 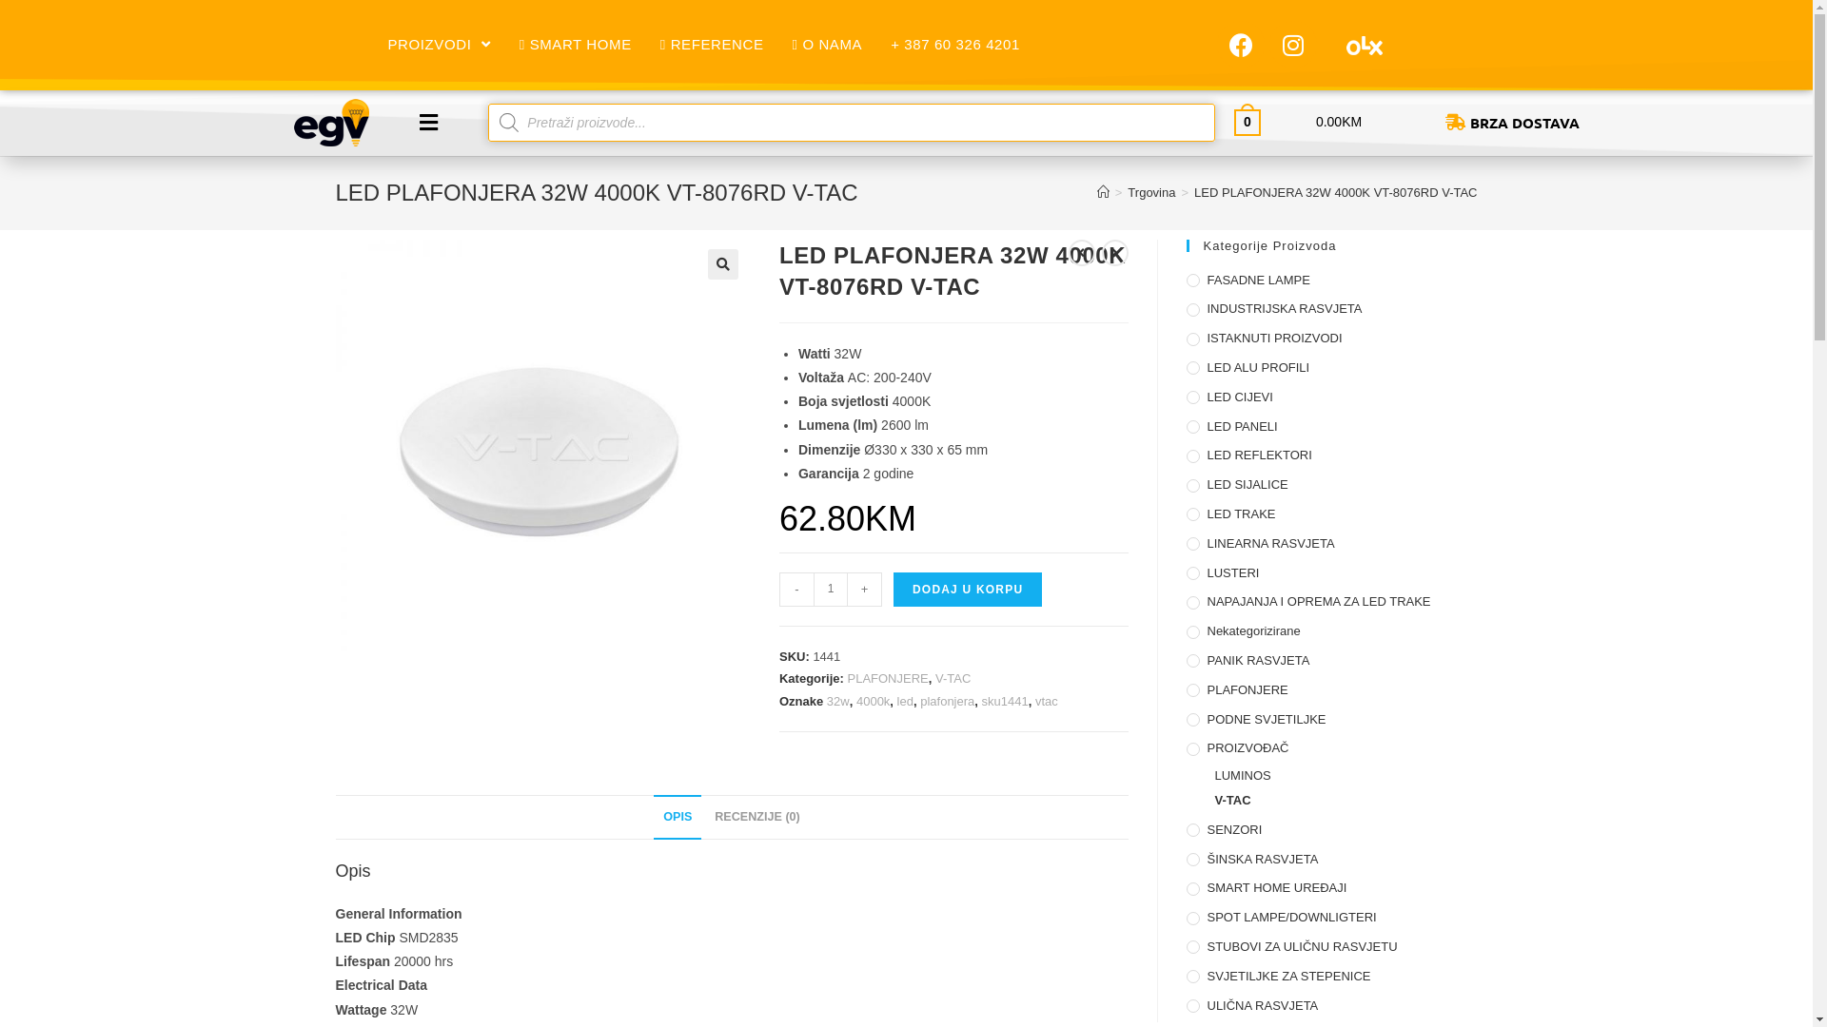 What do you see at coordinates (1331, 456) in the screenshot?
I see `LED REFLEKTORI` at bounding box center [1331, 456].